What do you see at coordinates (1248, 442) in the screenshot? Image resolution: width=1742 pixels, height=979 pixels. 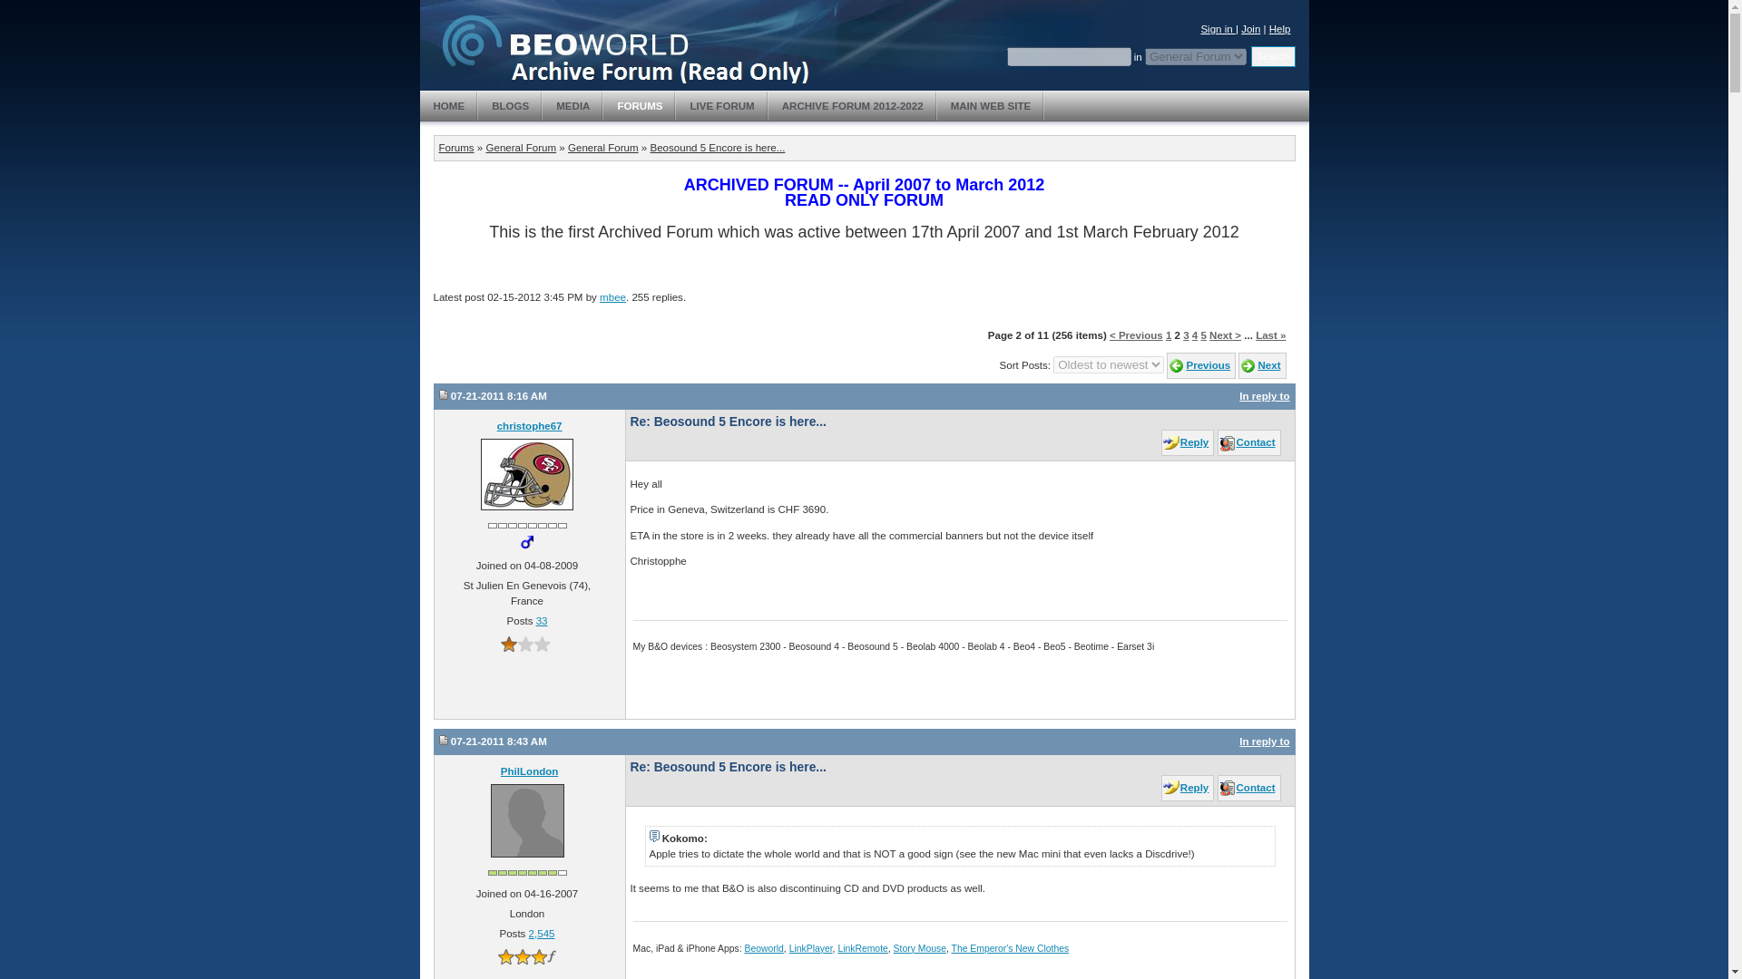 I see `Contact` at bounding box center [1248, 442].